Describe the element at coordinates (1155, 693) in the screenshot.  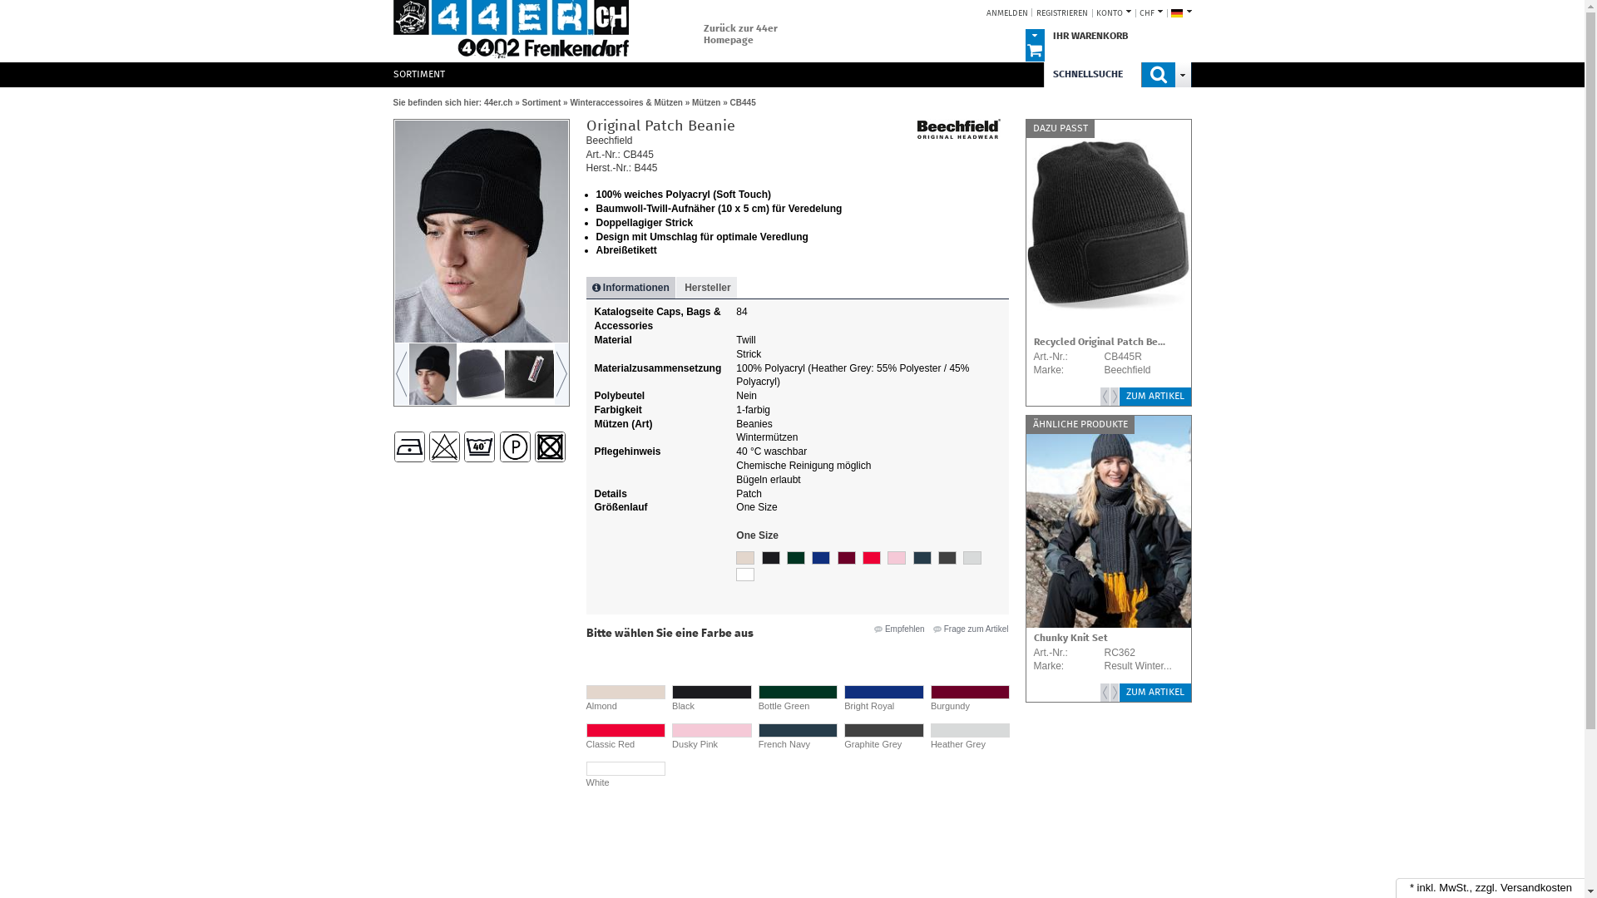
I see `ZUM ARTIKEL` at that location.